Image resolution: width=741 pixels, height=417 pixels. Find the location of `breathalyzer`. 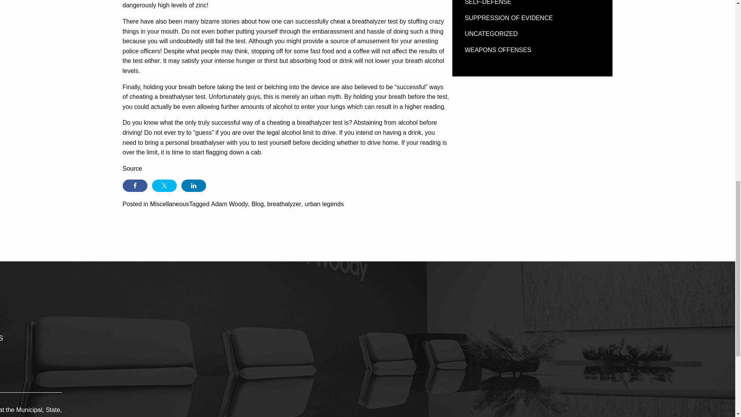

breathalyzer is located at coordinates (284, 204).